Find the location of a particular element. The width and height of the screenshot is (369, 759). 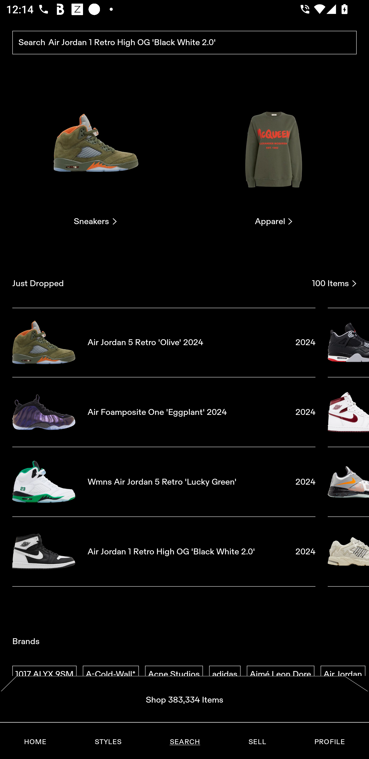

100 Items is located at coordinates (334, 283).